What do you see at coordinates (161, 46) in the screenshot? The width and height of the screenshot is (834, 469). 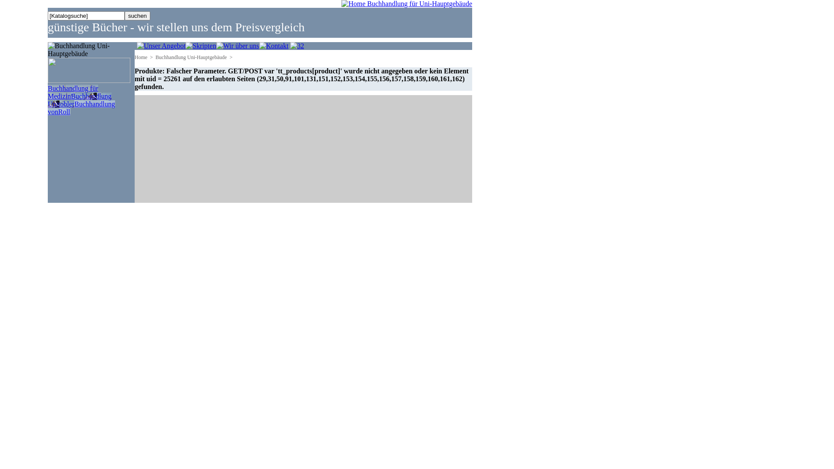 I see `Unser Angebot` at bounding box center [161, 46].